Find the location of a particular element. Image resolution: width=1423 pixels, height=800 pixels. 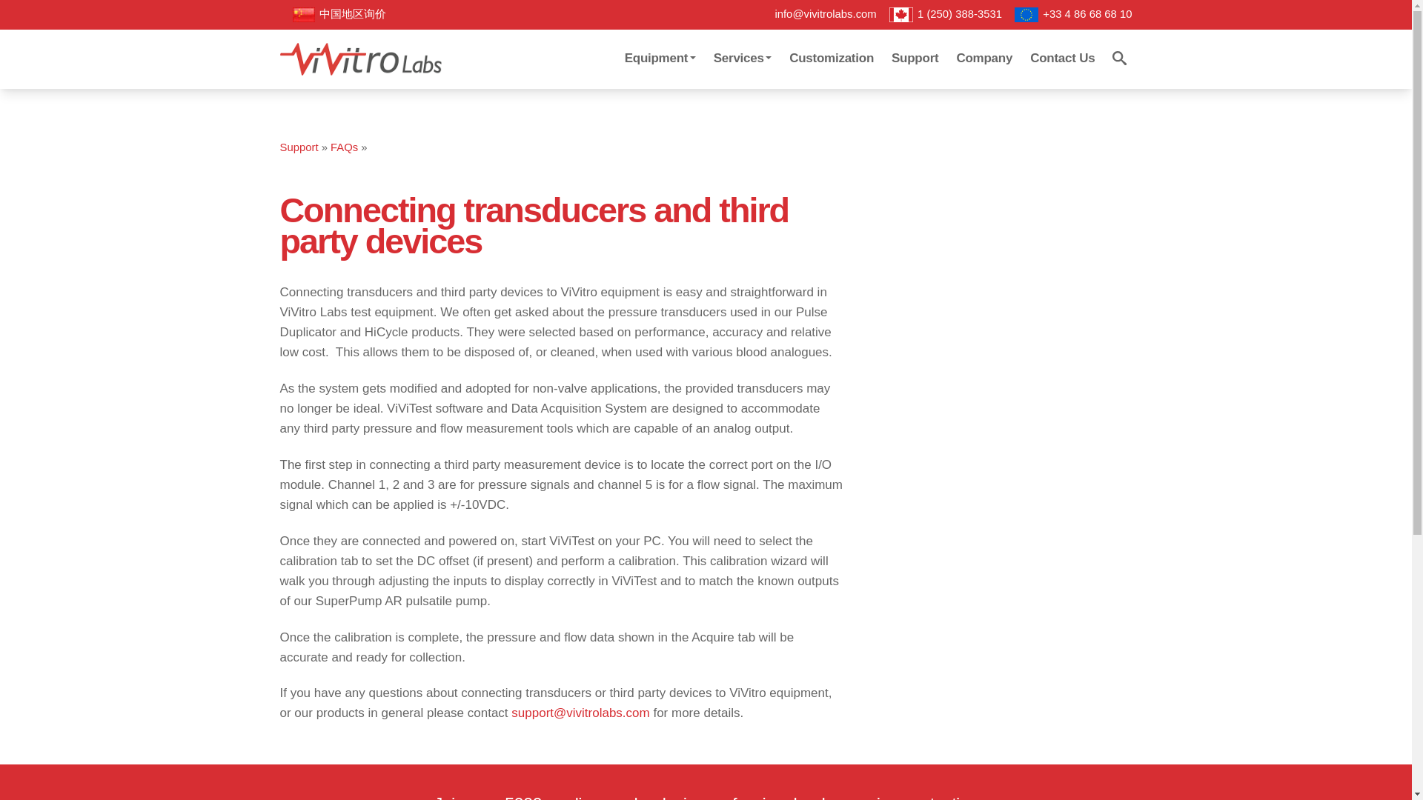

Company is located at coordinates (984, 58).